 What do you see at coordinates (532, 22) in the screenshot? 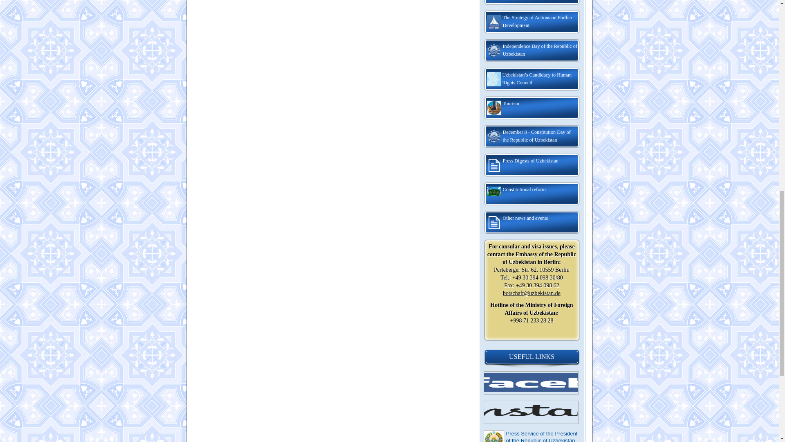
I see `The Strategy of Actions on Further Development` at bounding box center [532, 22].